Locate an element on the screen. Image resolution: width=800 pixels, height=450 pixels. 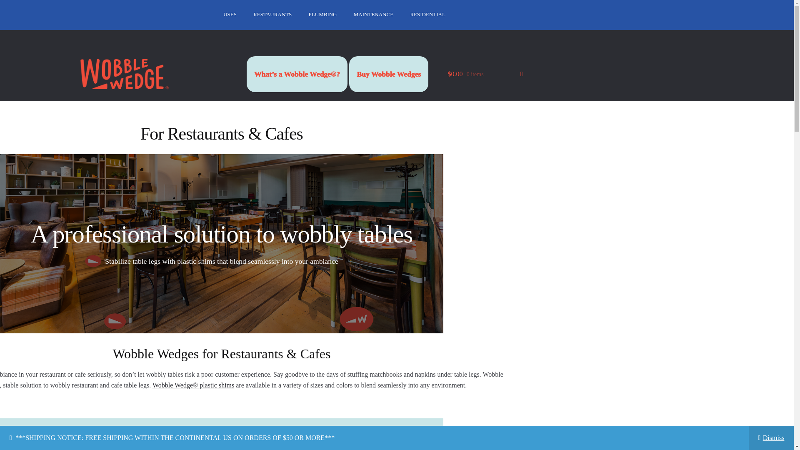
Buy Wobble Wedges is located at coordinates (389, 74).